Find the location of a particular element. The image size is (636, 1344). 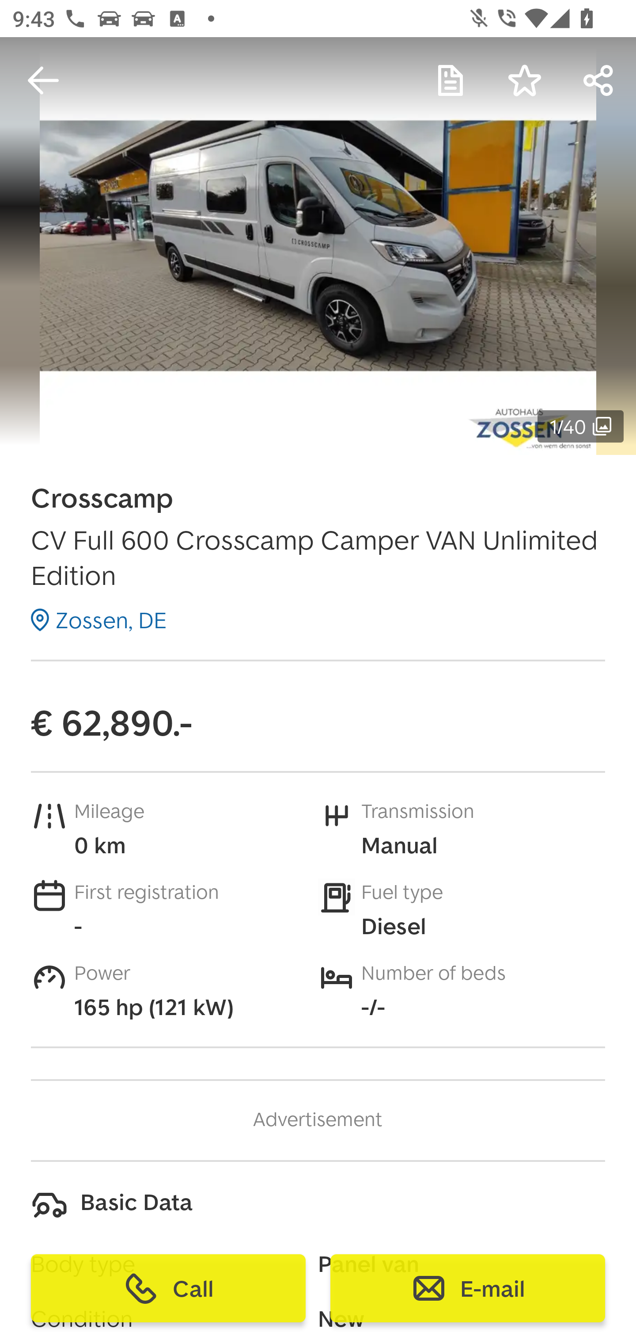

E-mail is located at coordinates (467, 1288).